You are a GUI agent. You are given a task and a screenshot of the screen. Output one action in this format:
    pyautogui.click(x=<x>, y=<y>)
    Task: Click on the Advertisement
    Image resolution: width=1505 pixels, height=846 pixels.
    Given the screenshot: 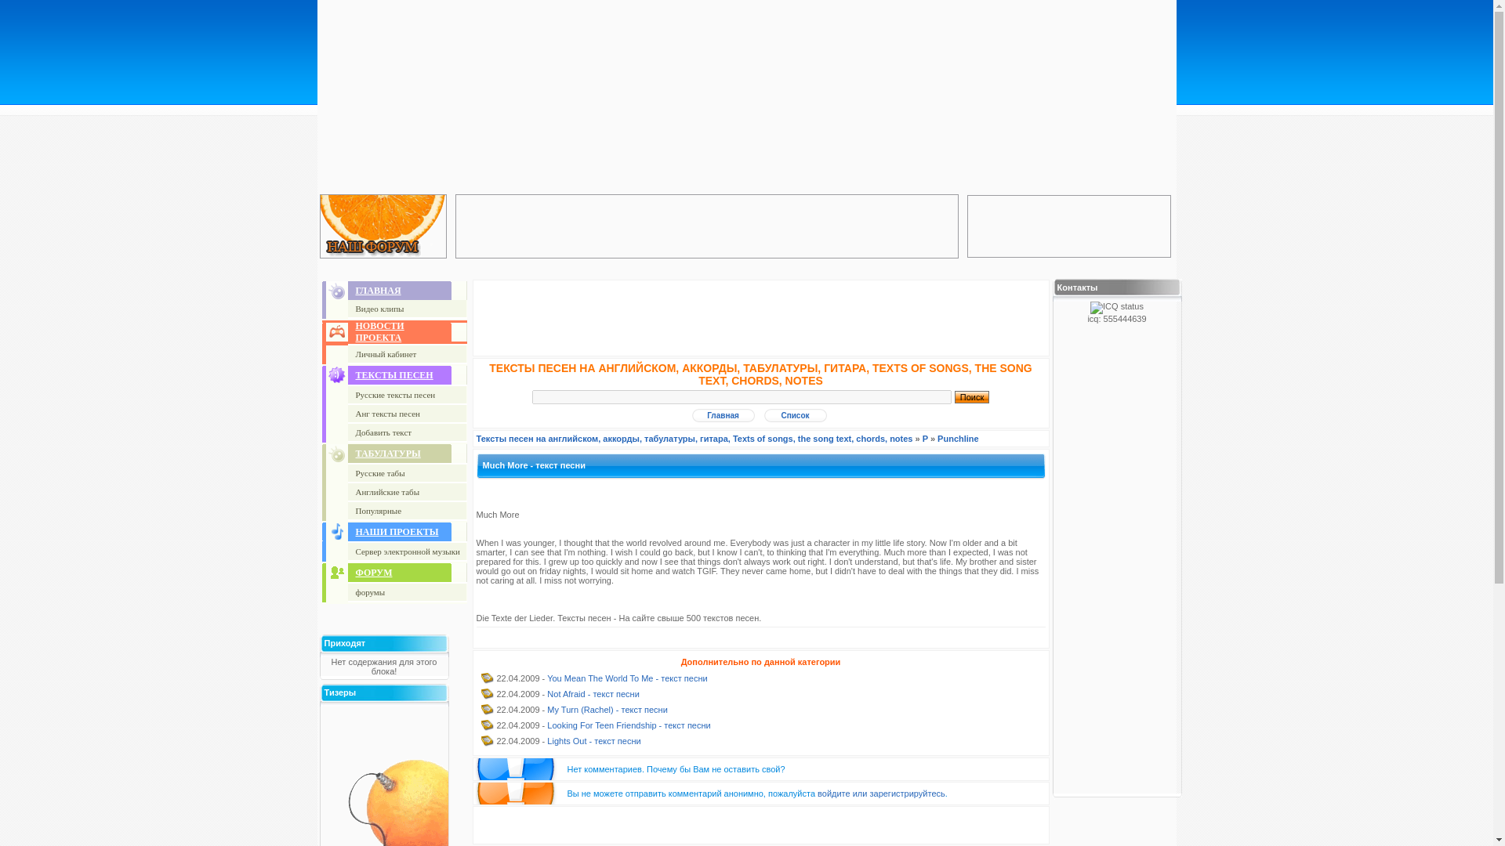 What is the action you would take?
    pyautogui.click(x=760, y=318)
    